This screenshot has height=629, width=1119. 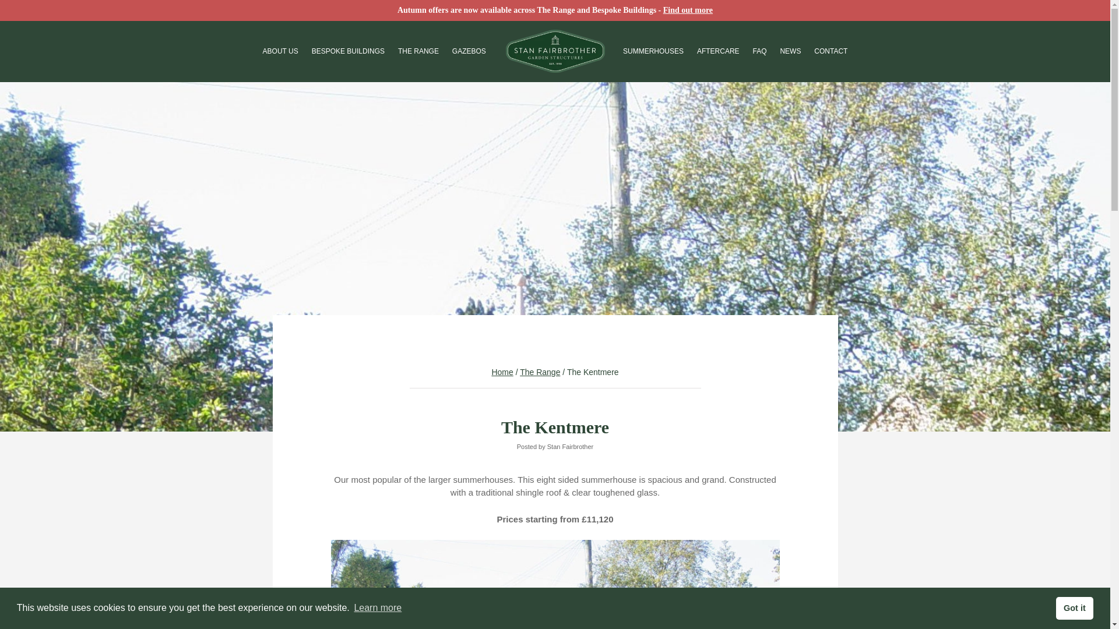 I want to click on THE RANGE, so click(x=418, y=51).